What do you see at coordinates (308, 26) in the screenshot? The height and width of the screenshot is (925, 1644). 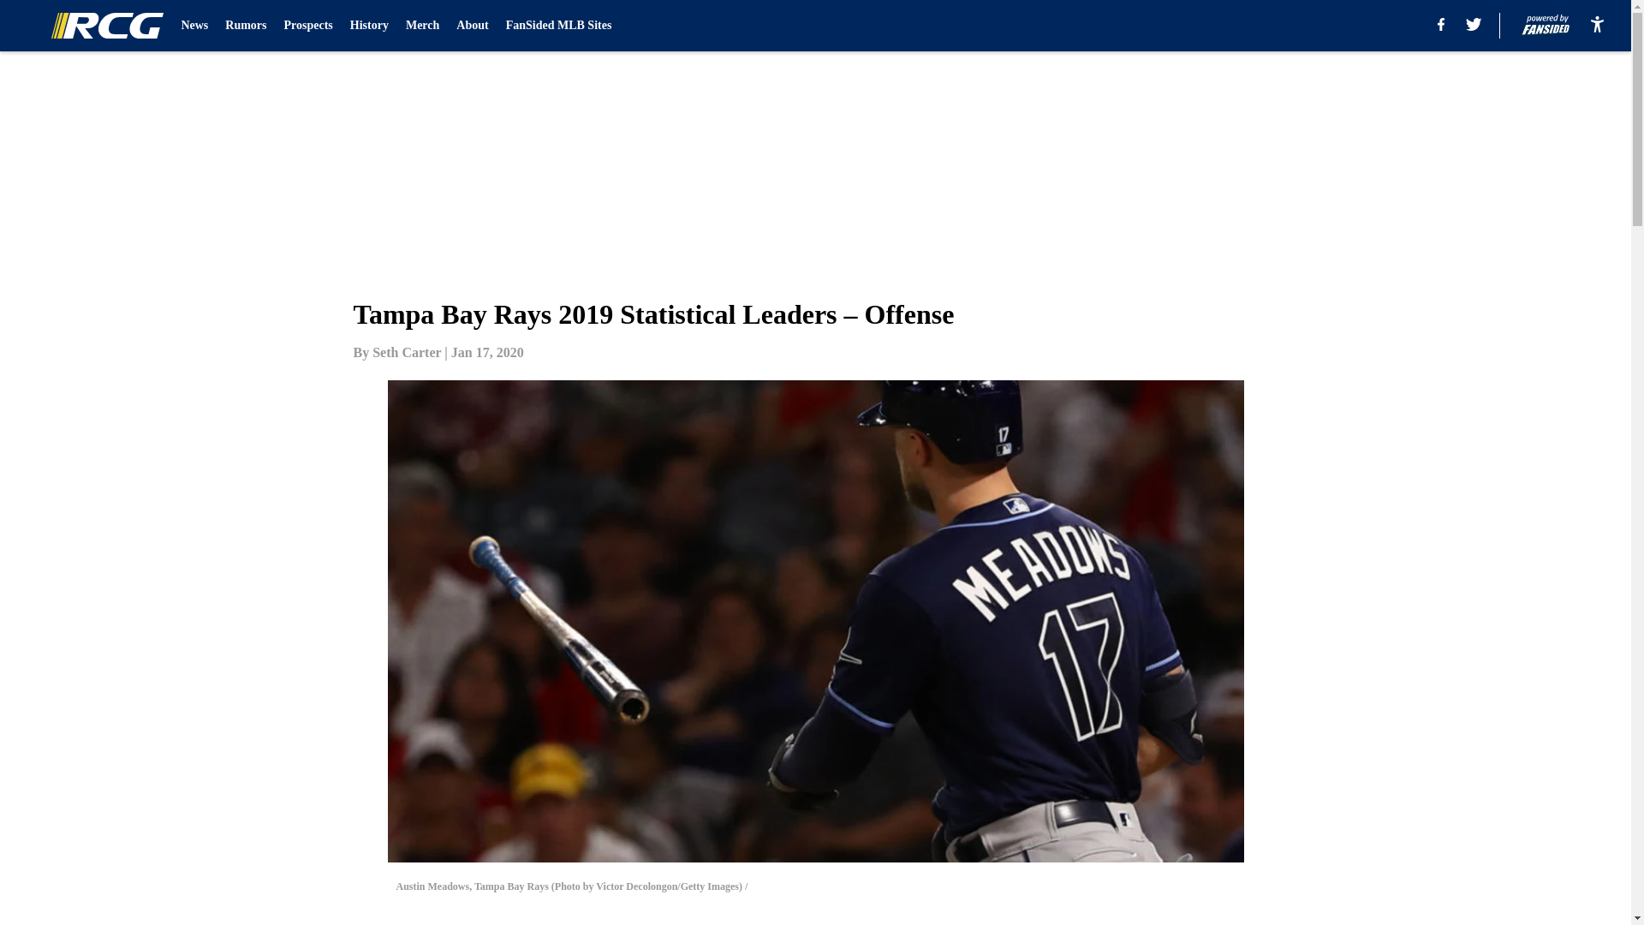 I see `Prospects` at bounding box center [308, 26].